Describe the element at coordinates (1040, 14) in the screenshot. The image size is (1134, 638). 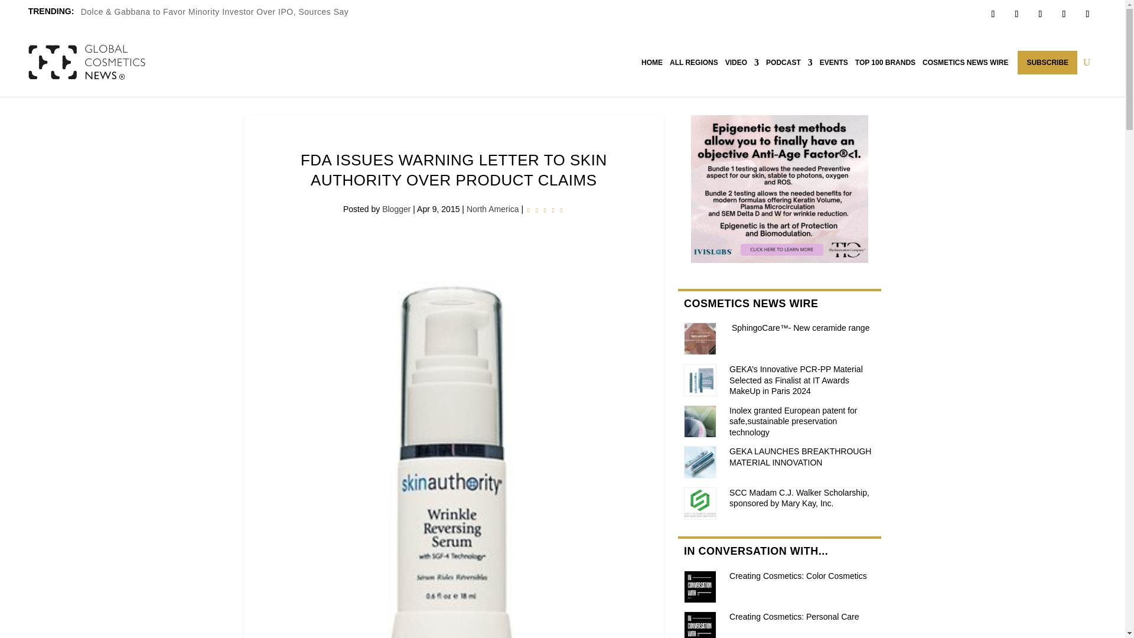
I see `Follow on Instagram` at that location.